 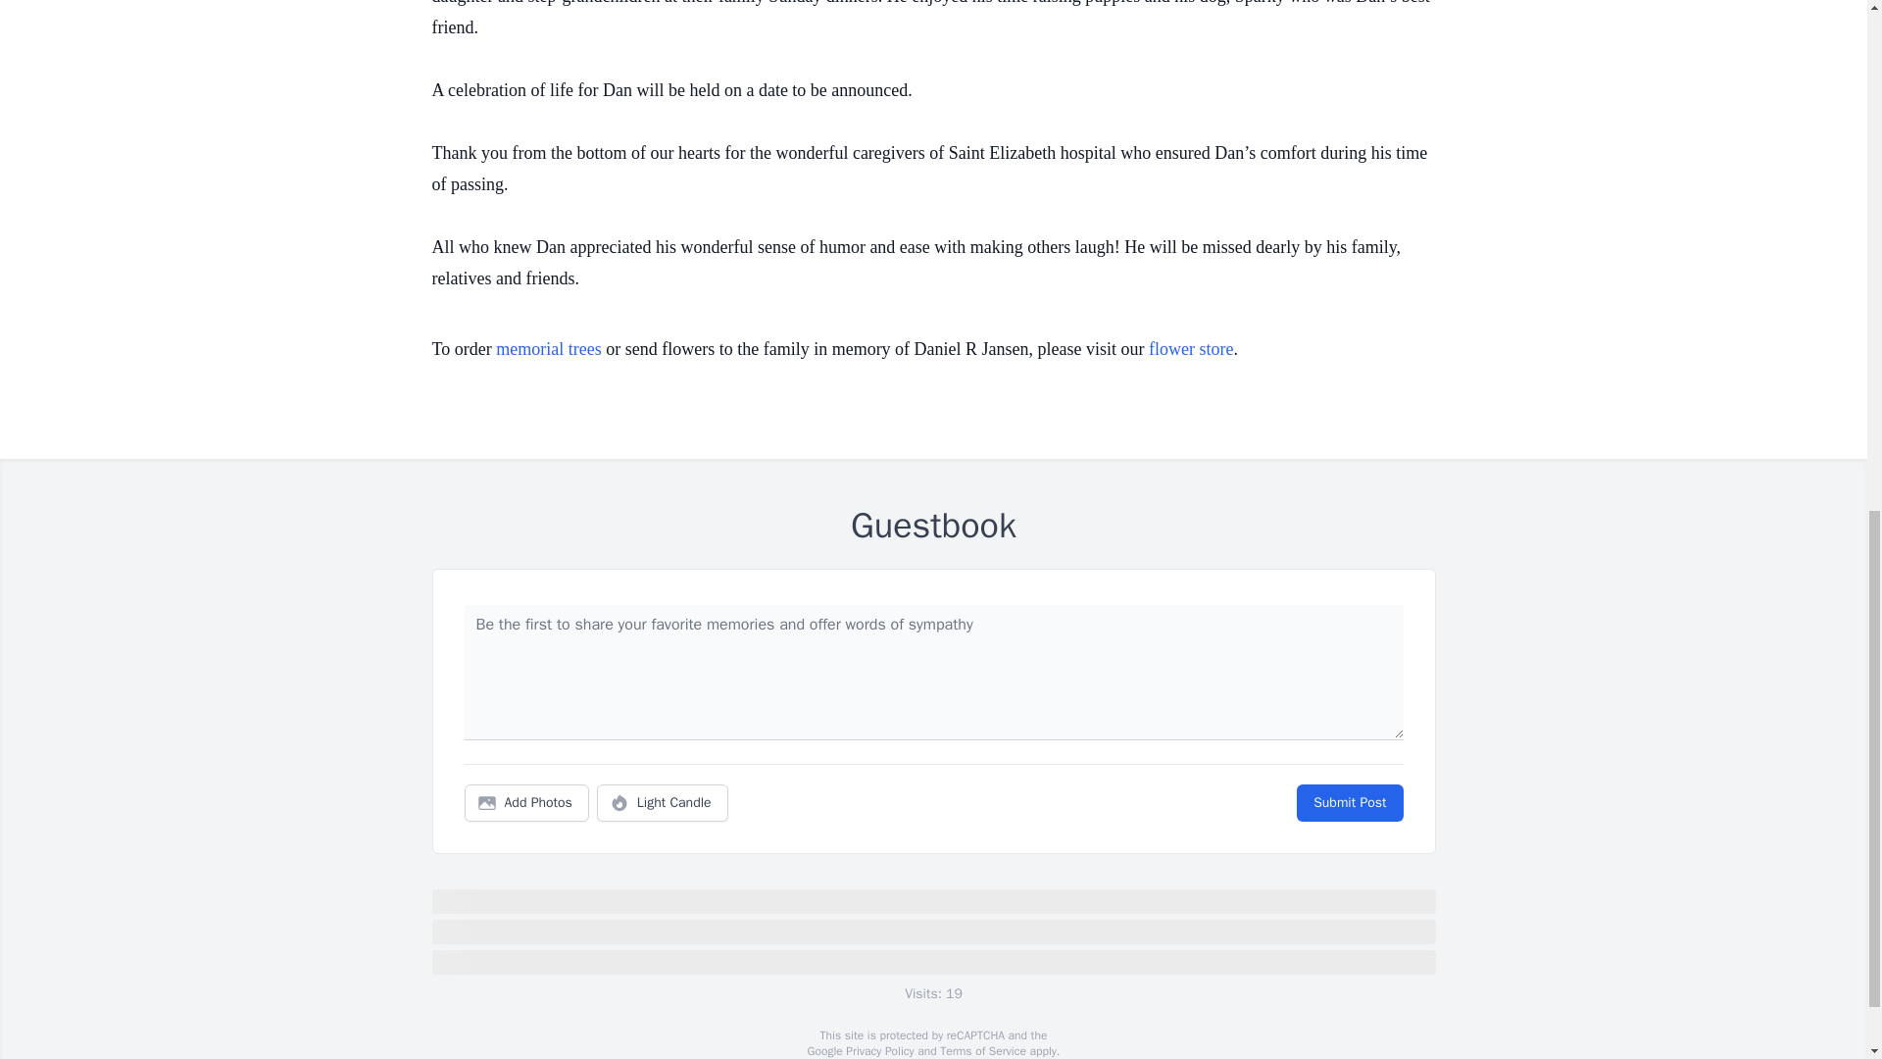 I want to click on flower store, so click(x=1190, y=349).